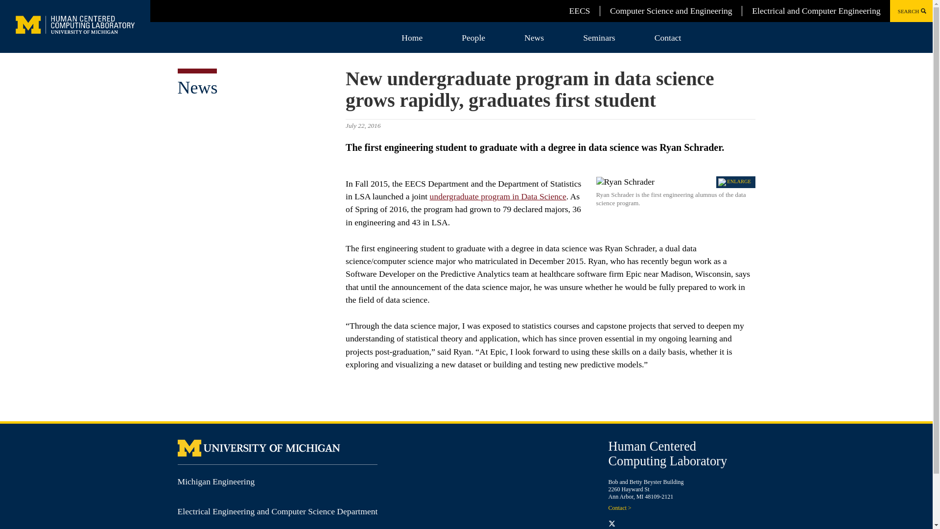 Image resolution: width=940 pixels, height=529 pixels. Describe the element at coordinates (534, 37) in the screenshot. I see `News` at that location.